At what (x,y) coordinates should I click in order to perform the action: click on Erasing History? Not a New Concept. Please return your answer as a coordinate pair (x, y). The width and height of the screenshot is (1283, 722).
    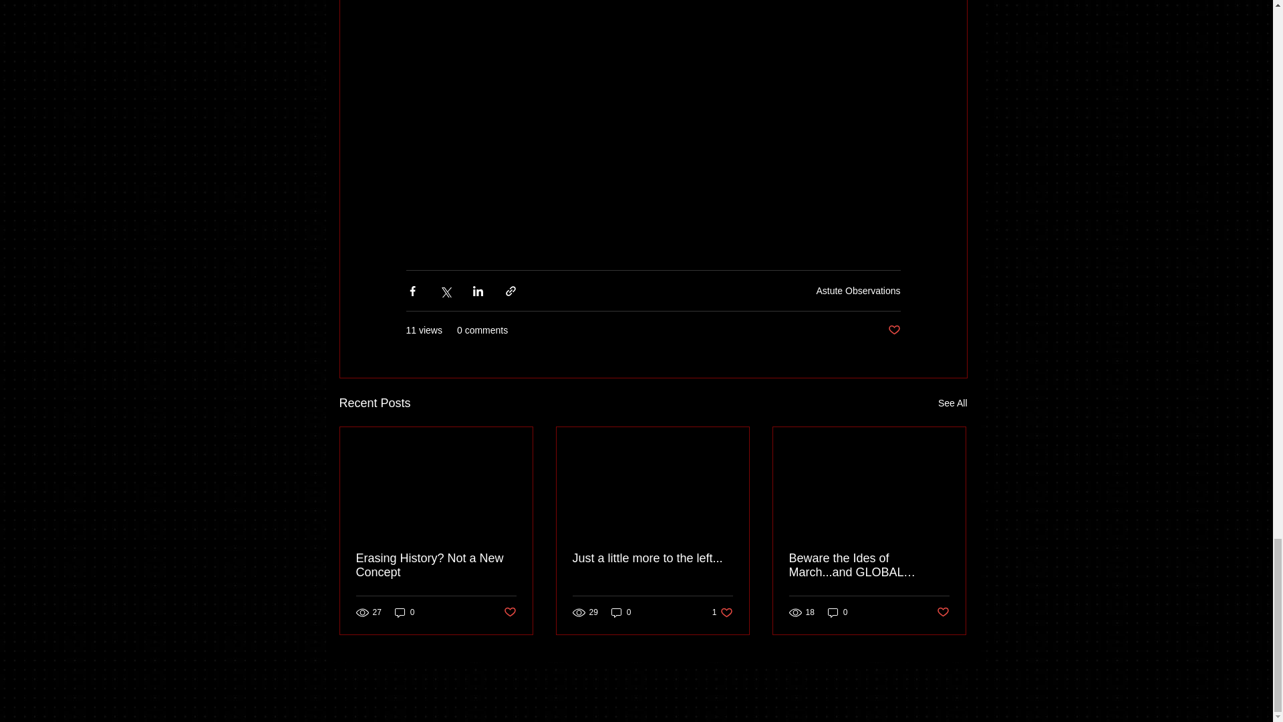
    Looking at the image, I should click on (435, 566).